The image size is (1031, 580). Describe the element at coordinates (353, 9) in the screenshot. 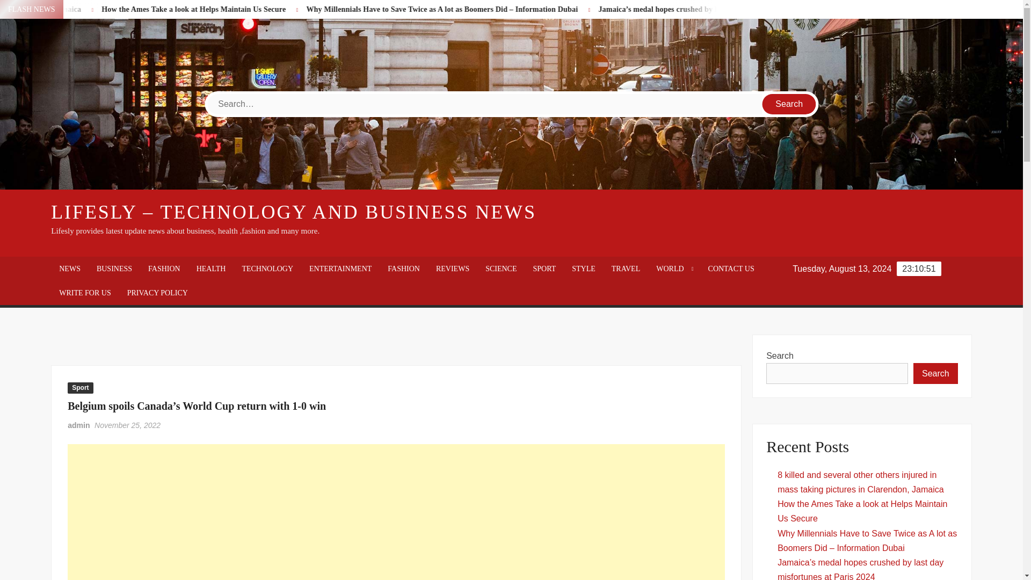

I see `How the Ames Take a look at Helps Maintain Us Secure` at that location.